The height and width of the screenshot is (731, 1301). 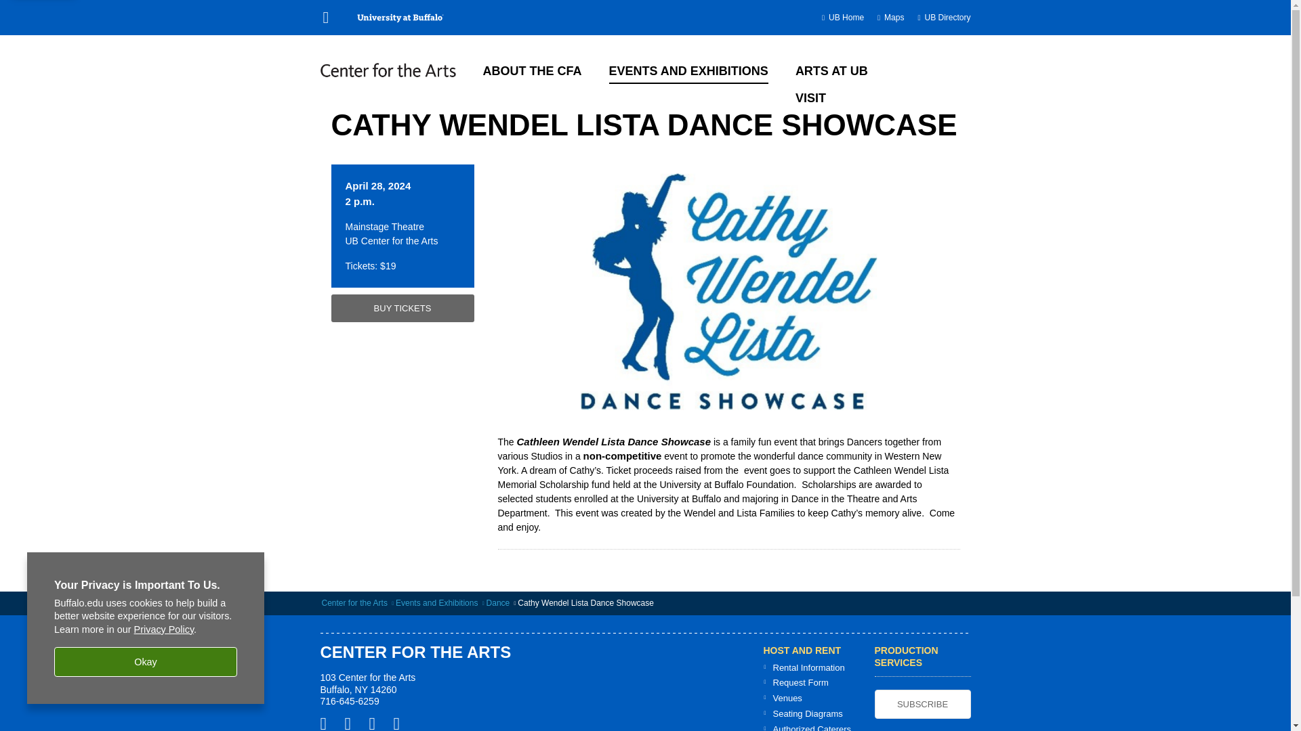 I want to click on ABOUT THE CFA, so click(x=531, y=69).